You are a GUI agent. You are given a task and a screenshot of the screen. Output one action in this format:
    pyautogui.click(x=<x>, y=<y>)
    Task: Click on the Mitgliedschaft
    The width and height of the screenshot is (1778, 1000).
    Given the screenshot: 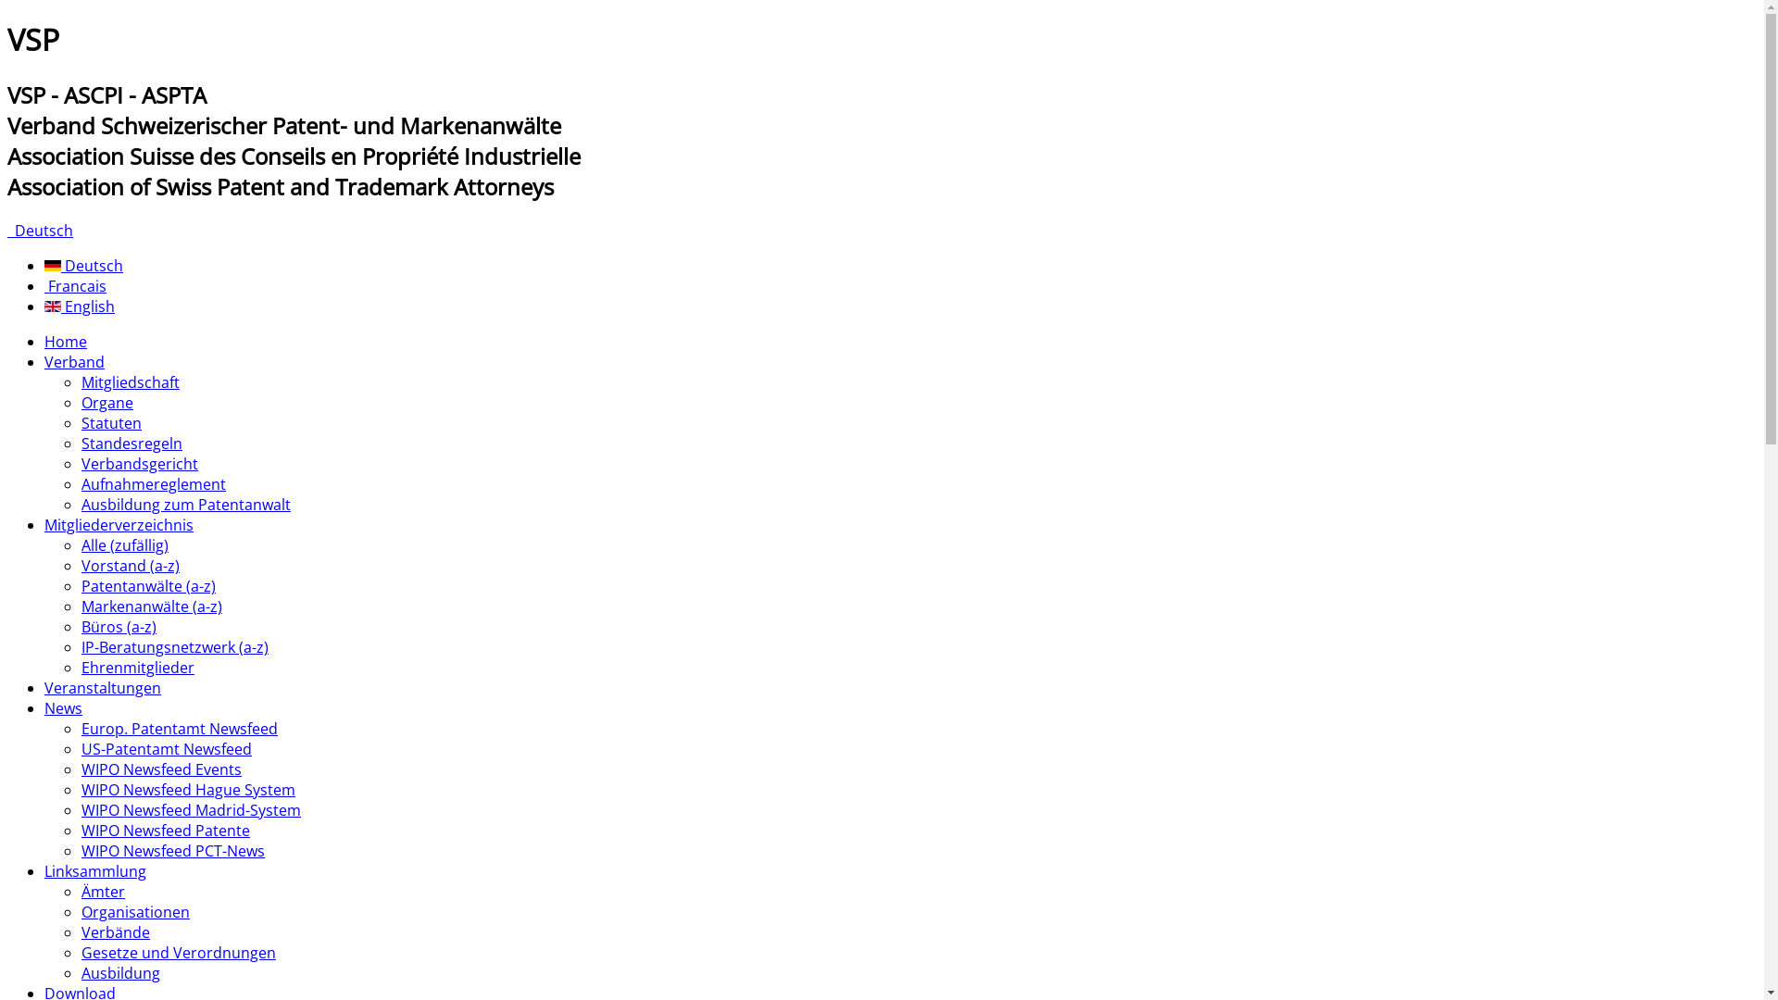 What is the action you would take?
    pyautogui.click(x=131, y=382)
    